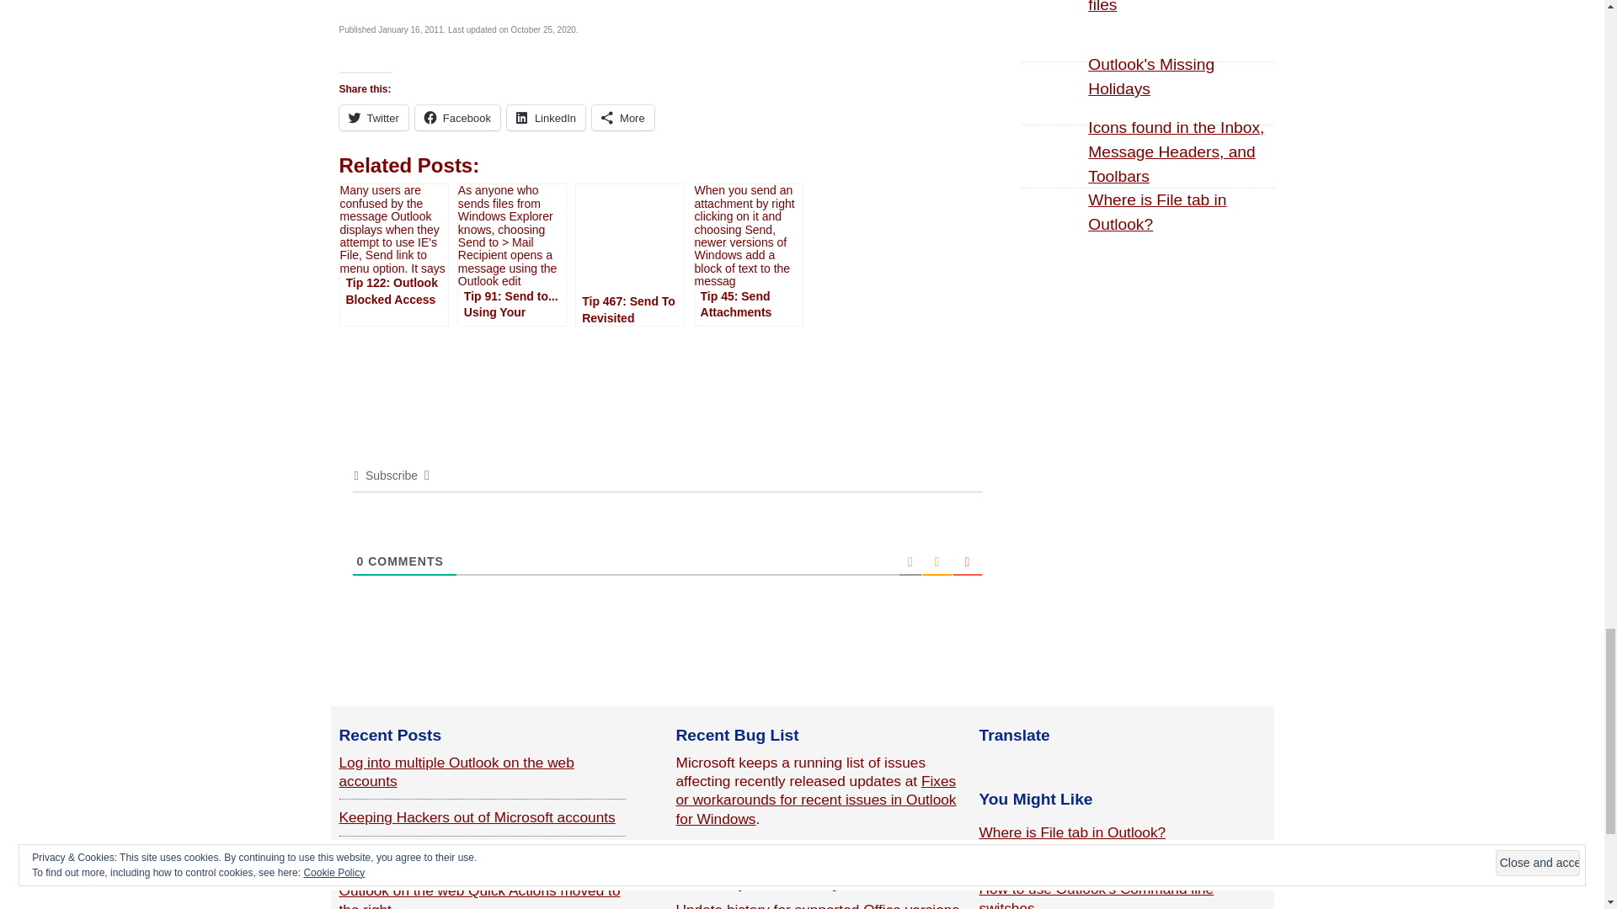 The width and height of the screenshot is (1617, 909). What do you see at coordinates (623, 118) in the screenshot?
I see `More` at bounding box center [623, 118].